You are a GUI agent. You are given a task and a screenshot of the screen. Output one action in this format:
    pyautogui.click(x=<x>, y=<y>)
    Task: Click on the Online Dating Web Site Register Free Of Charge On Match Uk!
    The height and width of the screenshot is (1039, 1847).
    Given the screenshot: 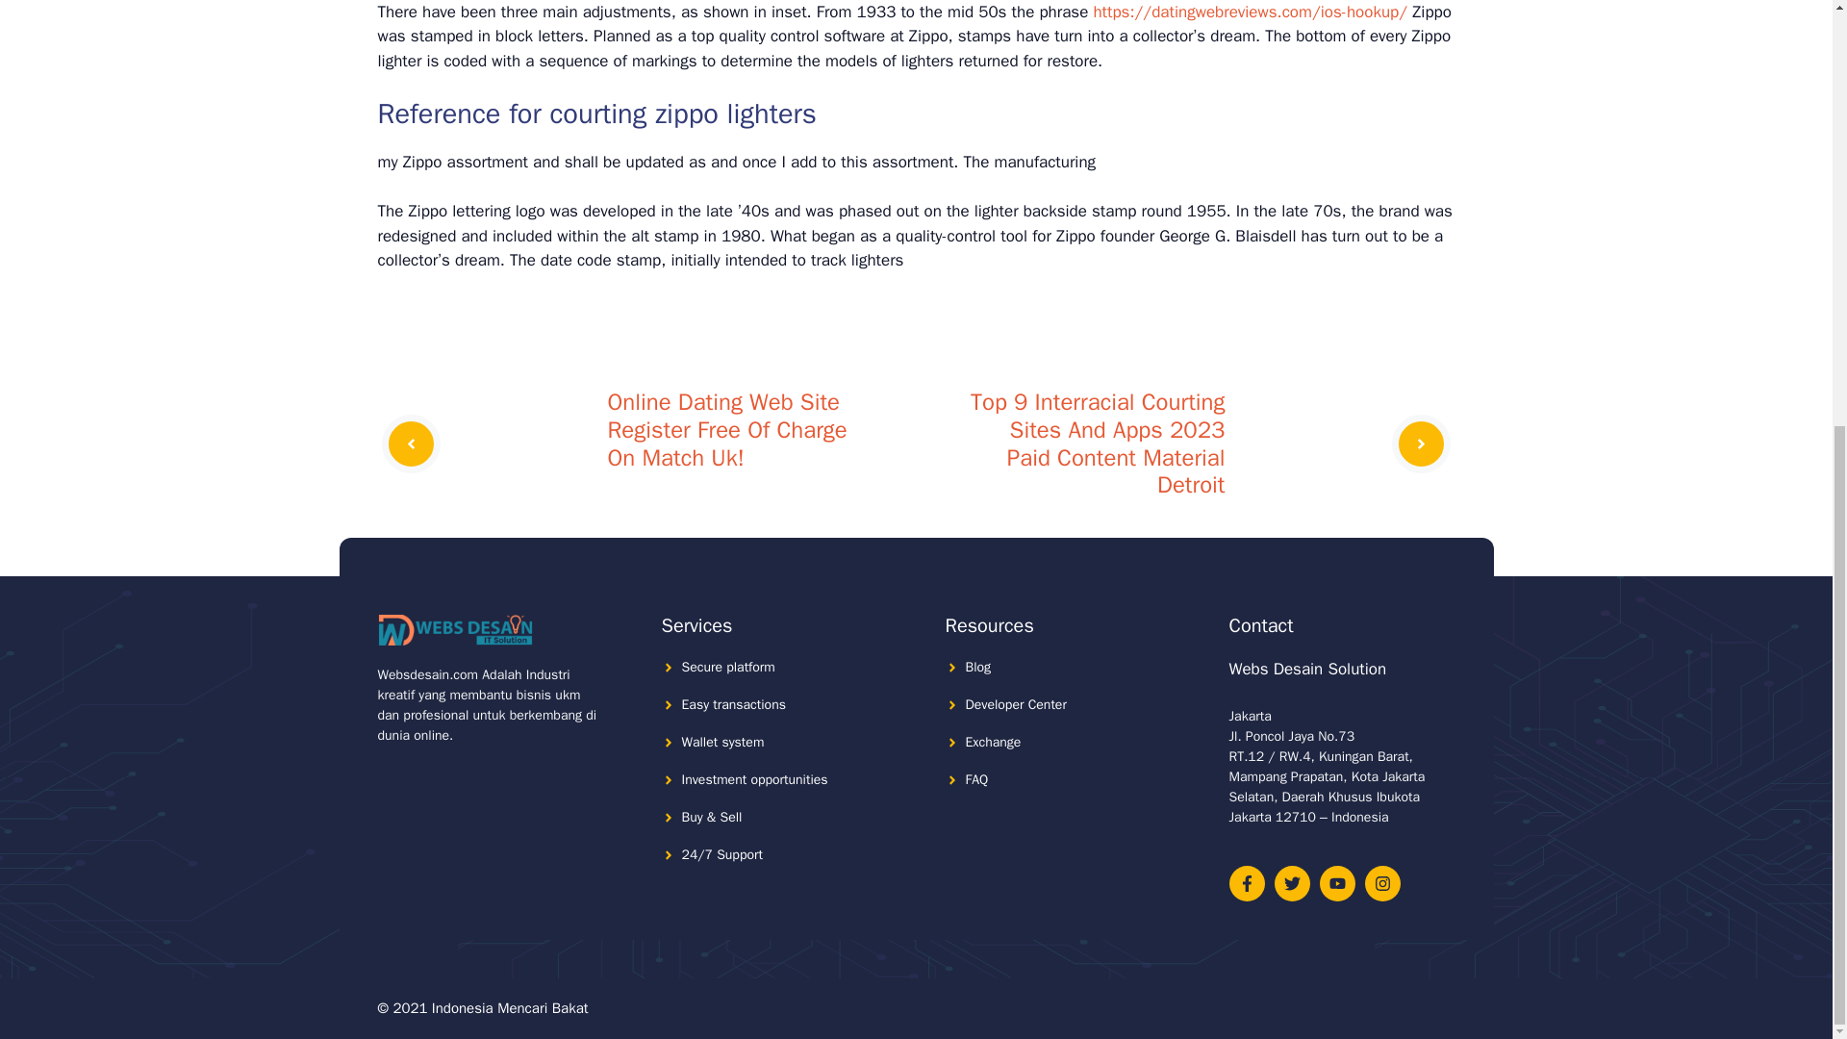 What is the action you would take?
    pyautogui.click(x=727, y=429)
    